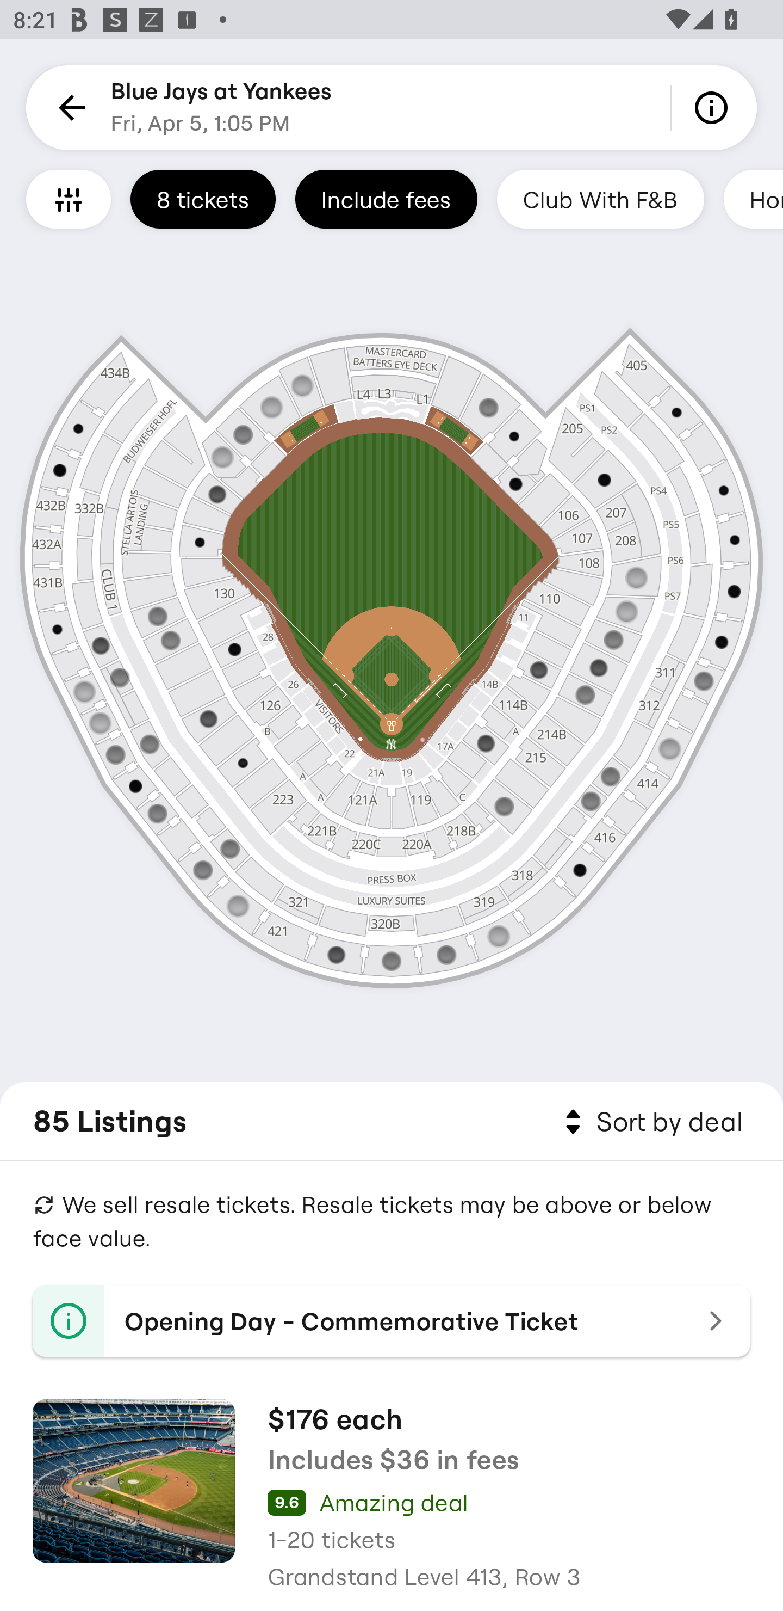  What do you see at coordinates (391, 1321) in the screenshot?
I see `Opening Day - Commemorative Ticket` at bounding box center [391, 1321].